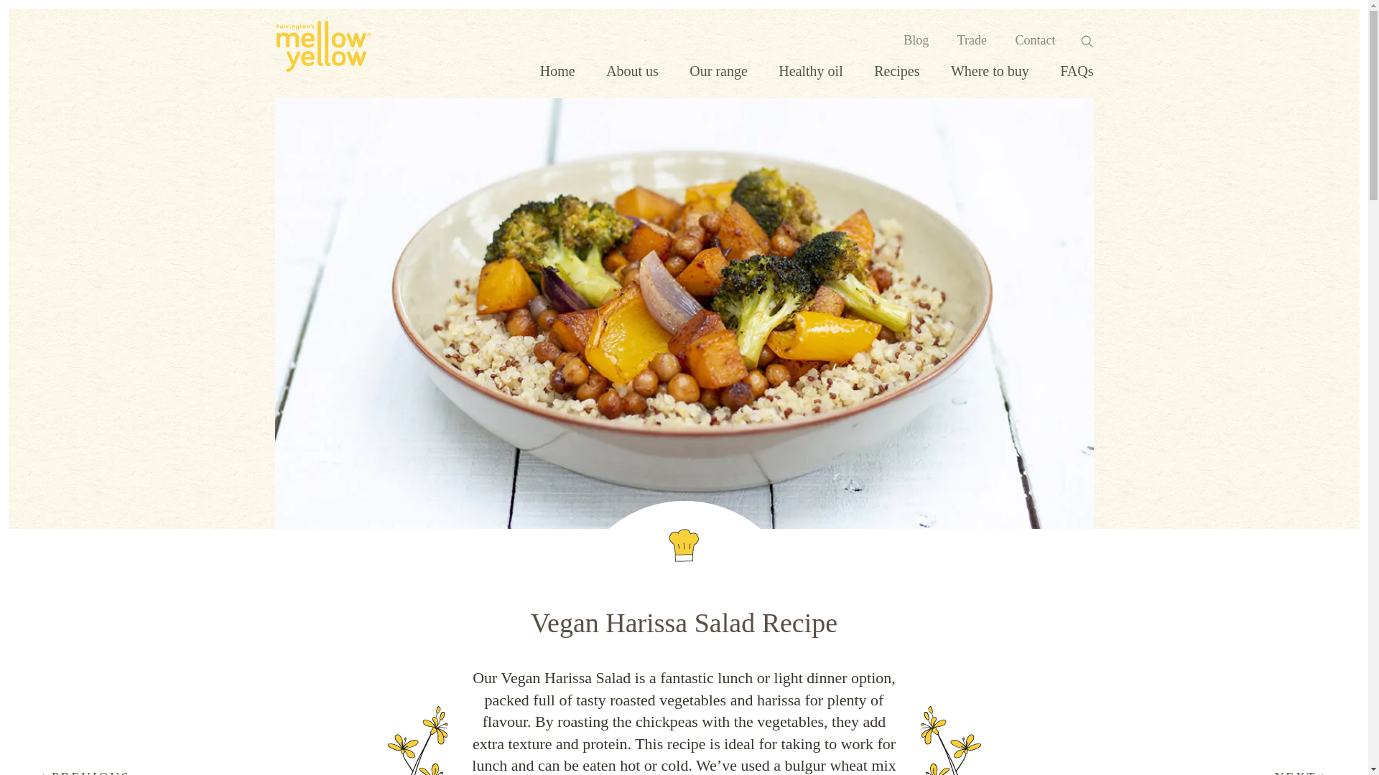 The width and height of the screenshot is (1379, 775). Describe the element at coordinates (557, 70) in the screenshot. I see `Home` at that location.